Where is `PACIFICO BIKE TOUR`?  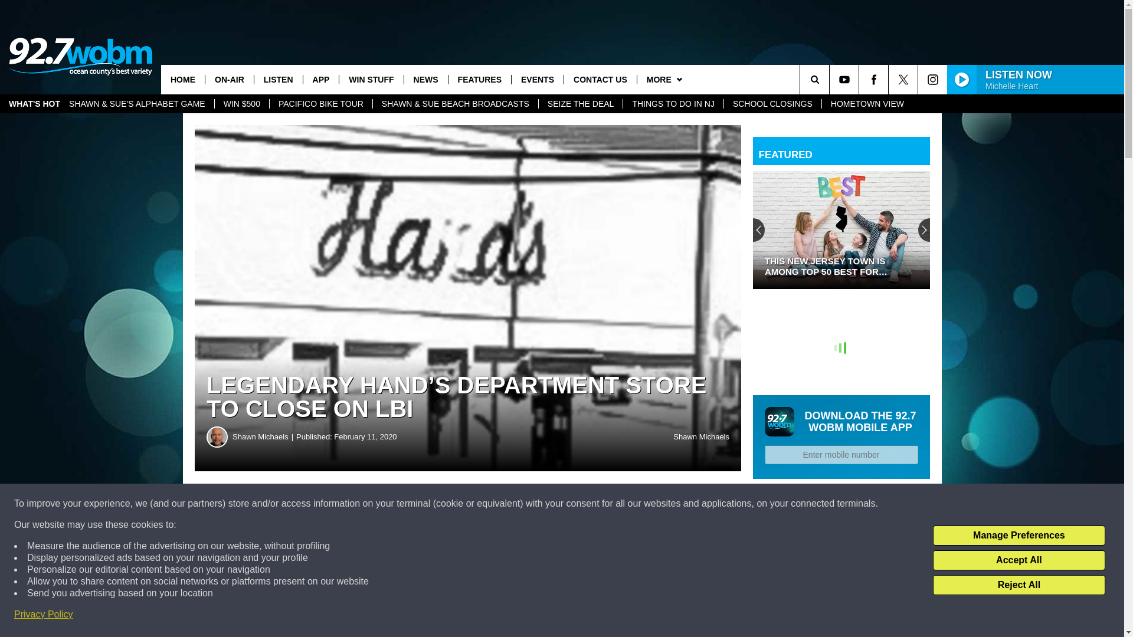 PACIFICO BIKE TOUR is located at coordinates (321, 104).